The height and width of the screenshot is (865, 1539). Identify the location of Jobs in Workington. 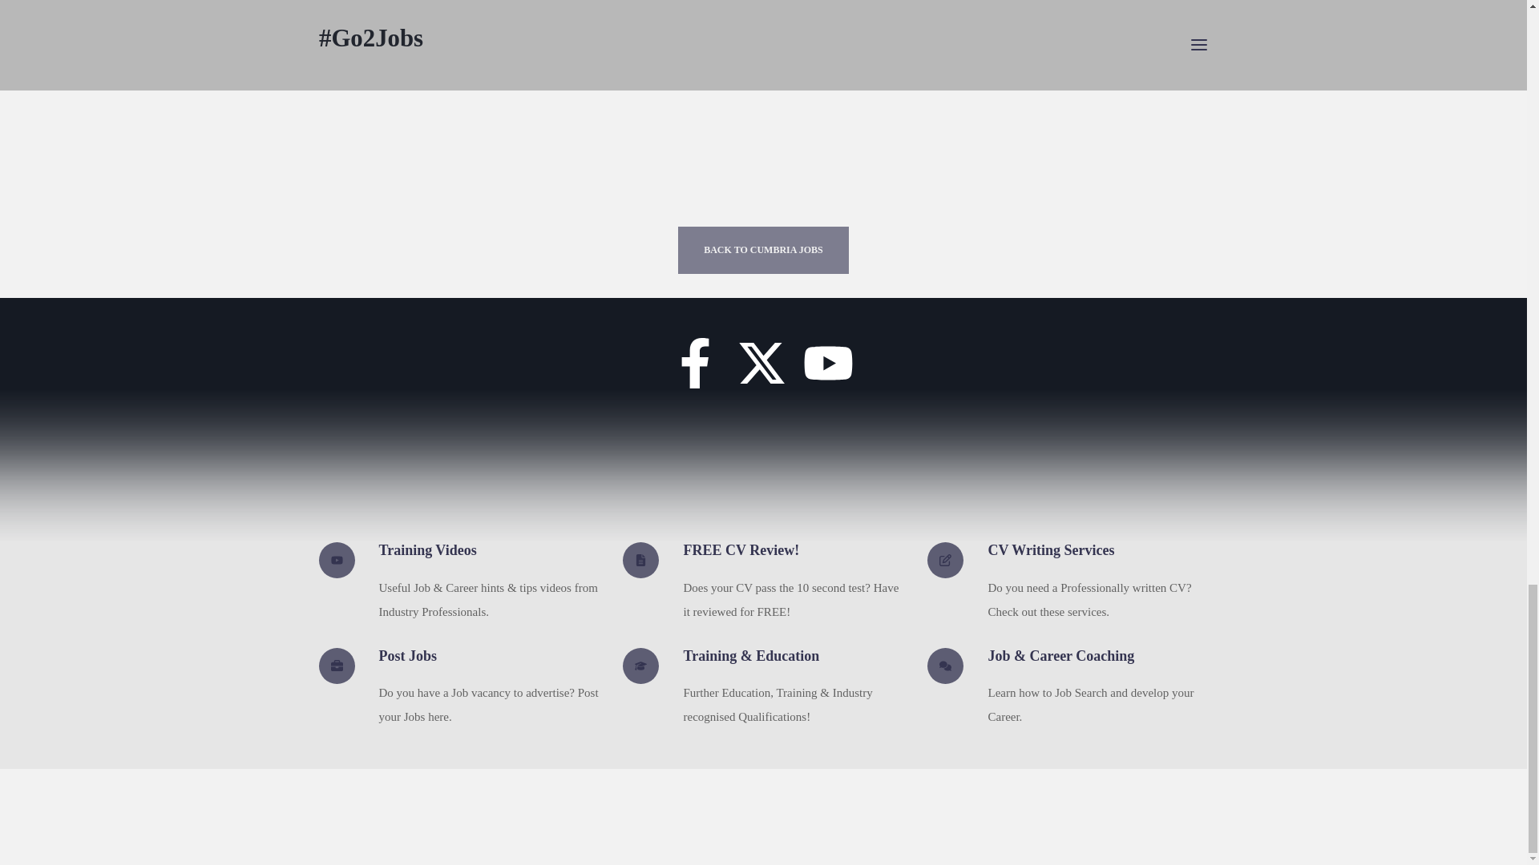
(762, 70).